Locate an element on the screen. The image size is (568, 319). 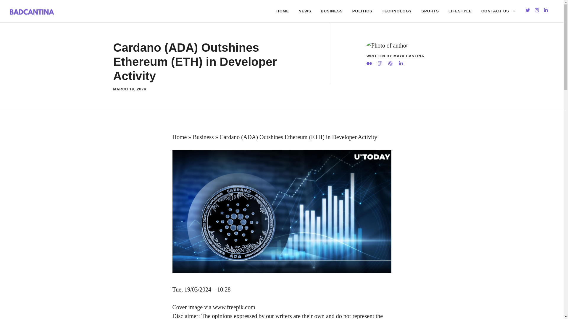
CONTACT US is located at coordinates (498, 11).